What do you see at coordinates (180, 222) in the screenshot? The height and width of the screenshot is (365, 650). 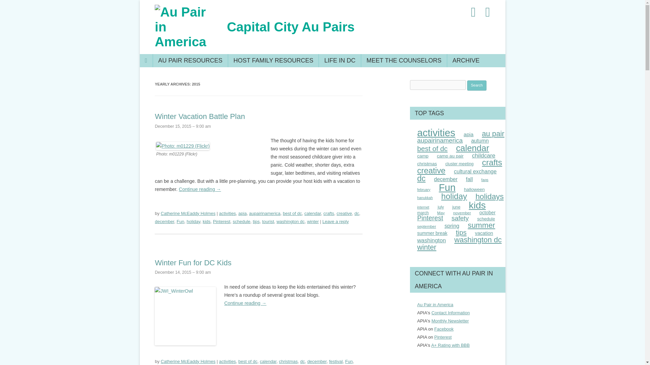 I see `Fun` at bounding box center [180, 222].